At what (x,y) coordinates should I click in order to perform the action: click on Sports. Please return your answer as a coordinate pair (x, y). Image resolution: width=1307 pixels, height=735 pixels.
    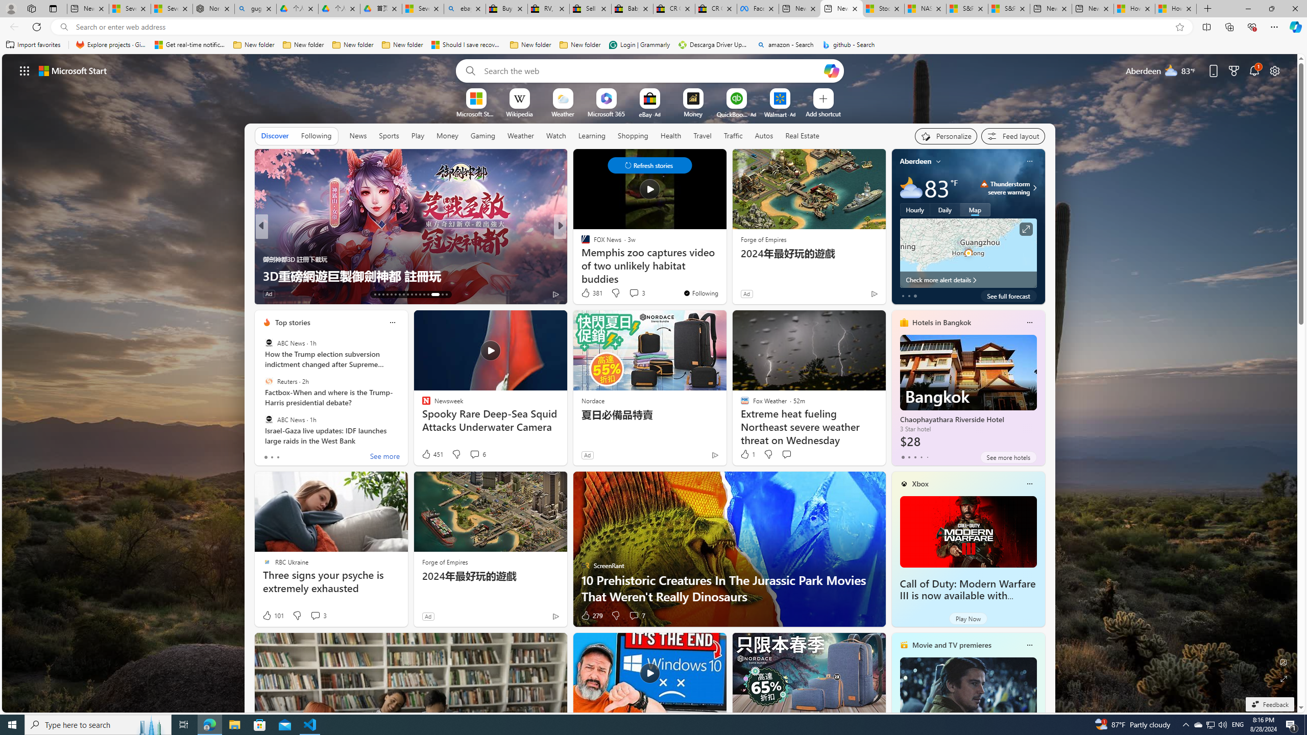
    Looking at the image, I should click on (389, 135).